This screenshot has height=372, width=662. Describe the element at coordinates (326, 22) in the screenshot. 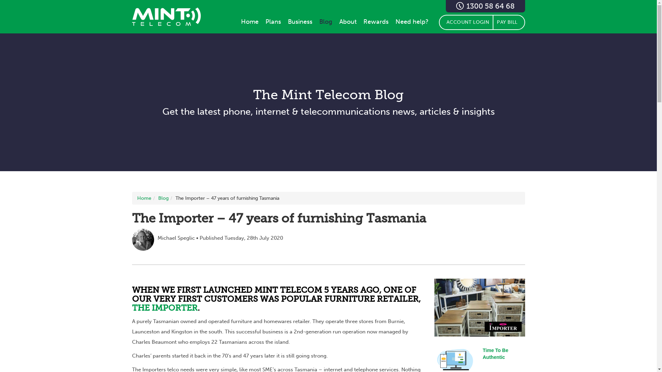

I see `Blog` at that location.